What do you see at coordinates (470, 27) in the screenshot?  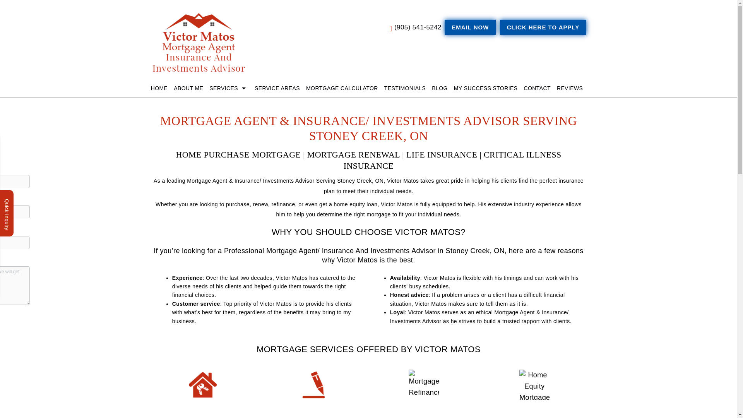 I see `EMAIL NOW` at bounding box center [470, 27].